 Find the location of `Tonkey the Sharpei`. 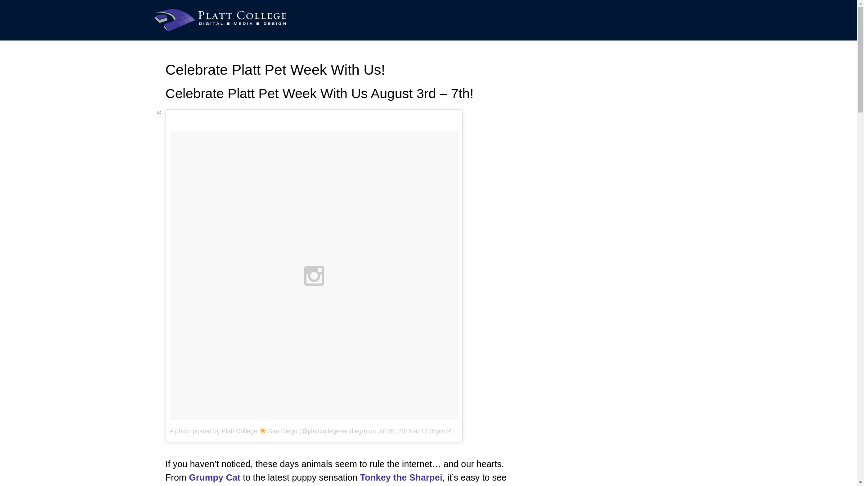

Tonkey the Sharpei is located at coordinates (400, 477).